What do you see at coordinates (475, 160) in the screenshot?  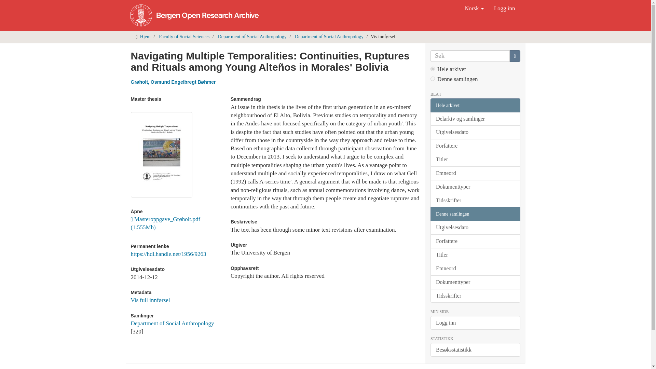 I see `Titler` at bounding box center [475, 160].